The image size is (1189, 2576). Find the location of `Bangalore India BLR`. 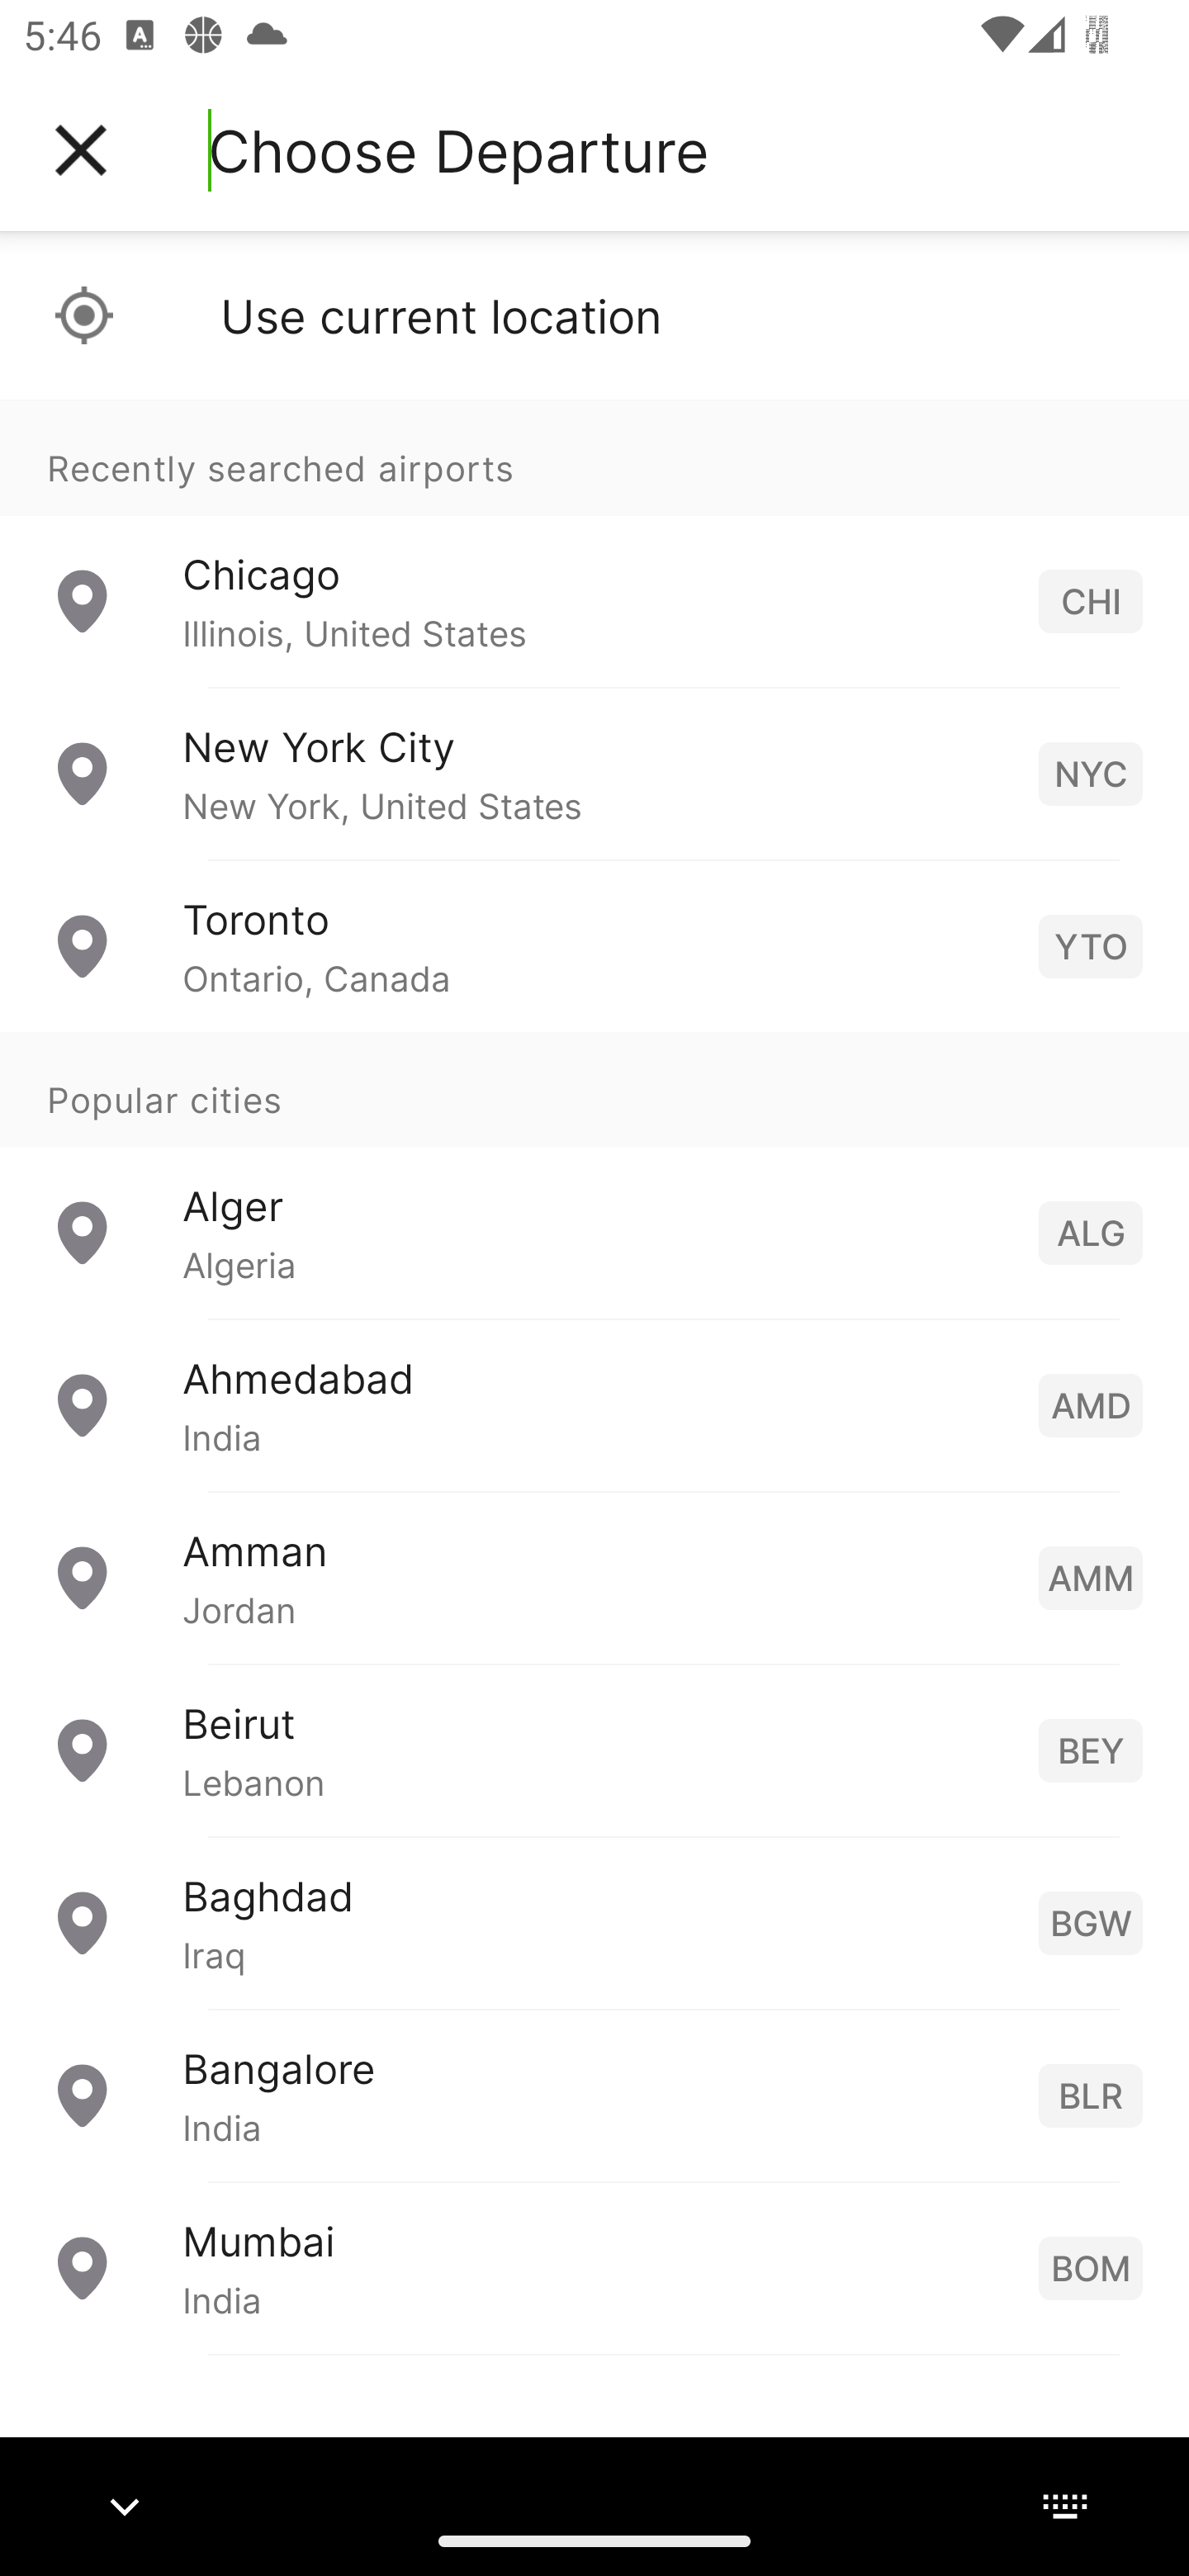

Bangalore India BLR is located at coordinates (594, 2095).